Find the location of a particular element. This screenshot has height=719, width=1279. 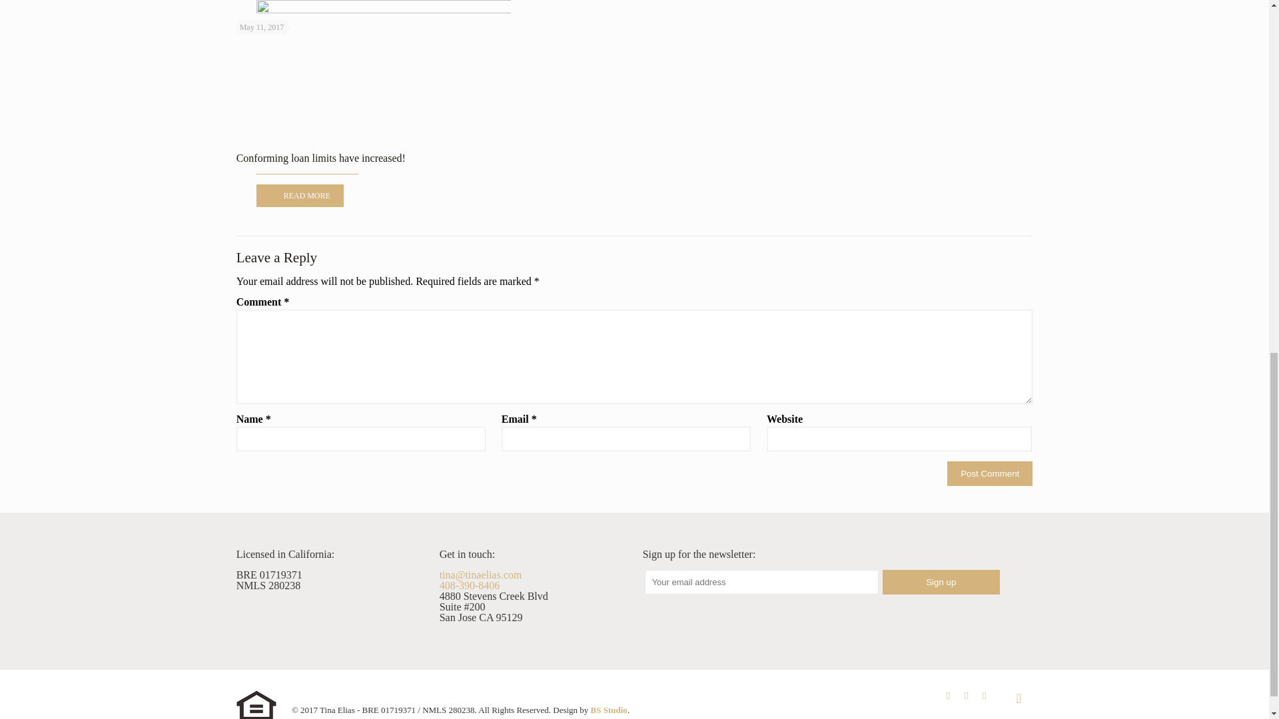

Facebook is located at coordinates (949, 695).